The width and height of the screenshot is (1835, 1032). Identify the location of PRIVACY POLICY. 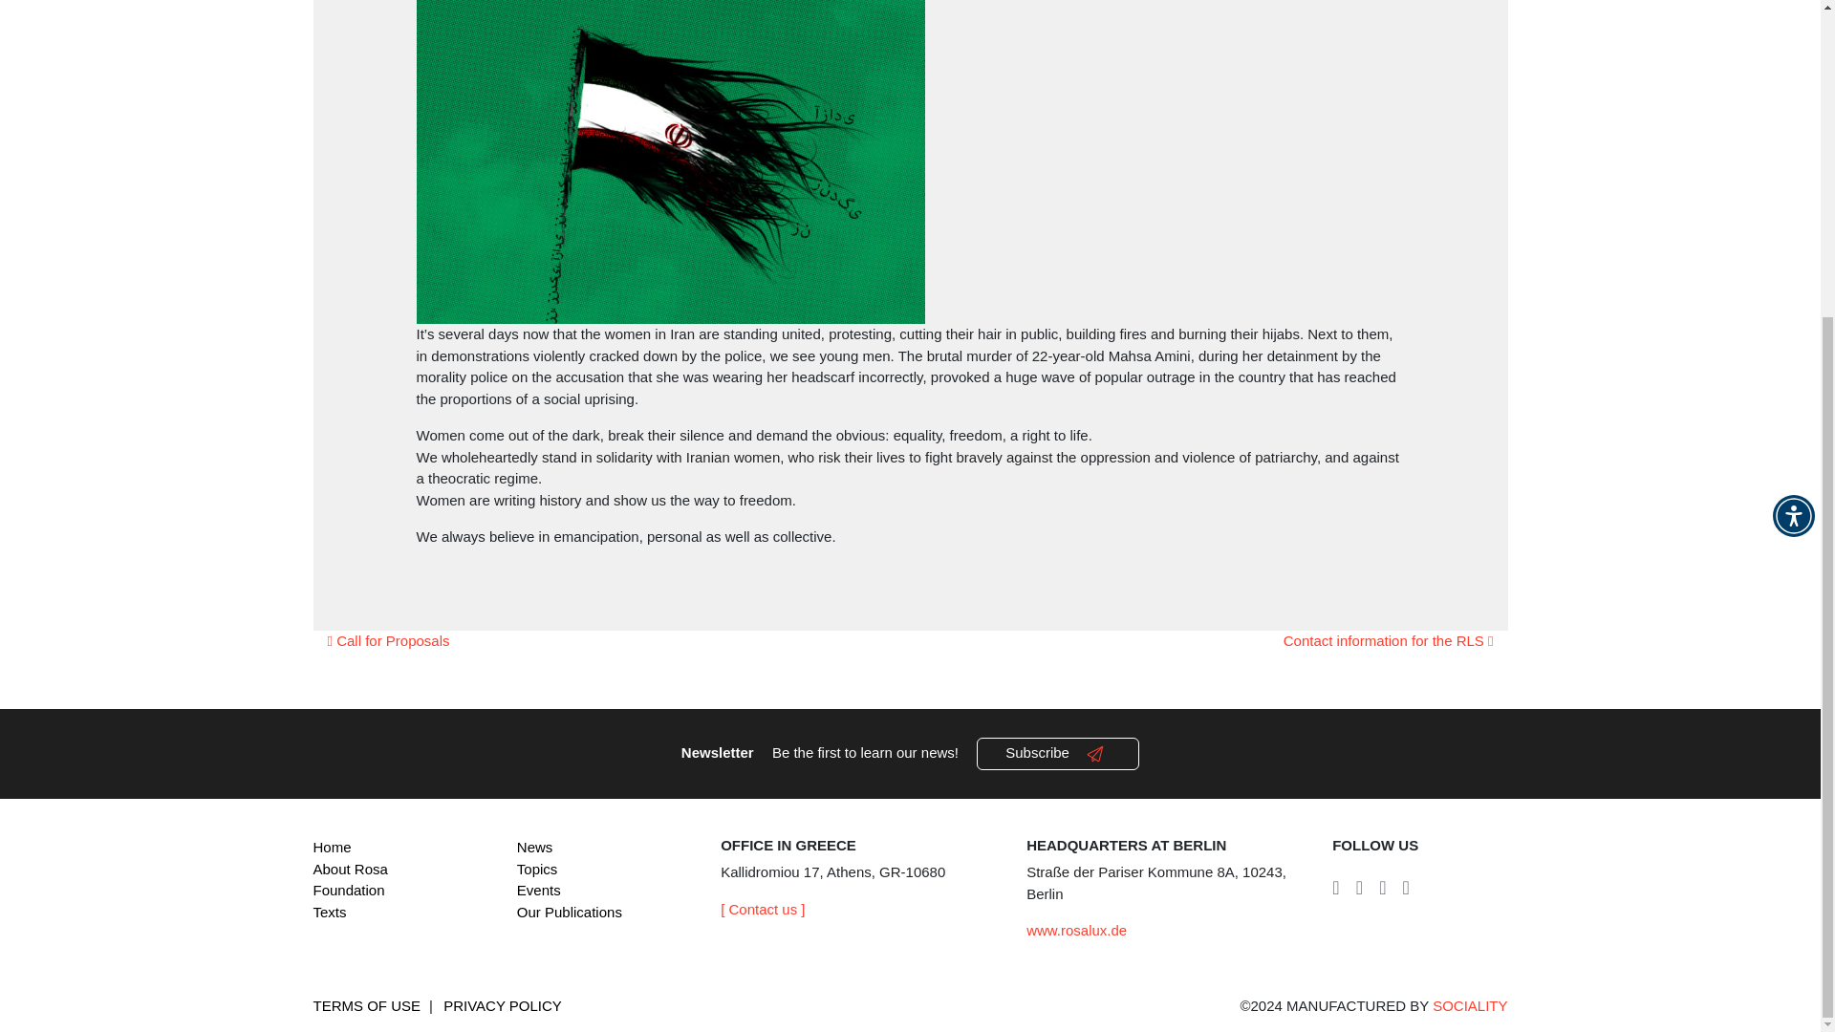
(503, 1005).